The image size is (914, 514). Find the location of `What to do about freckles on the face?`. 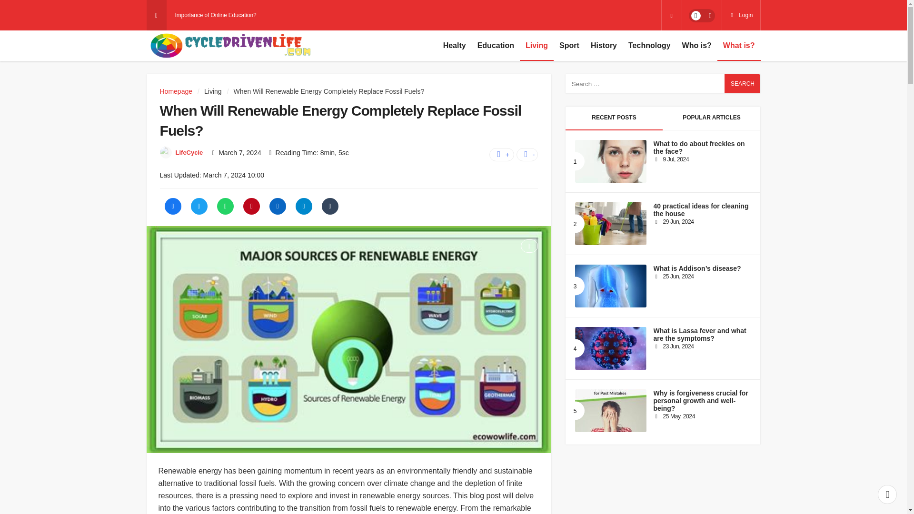

What to do about freckles on the face? is located at coordinates (610, 161).